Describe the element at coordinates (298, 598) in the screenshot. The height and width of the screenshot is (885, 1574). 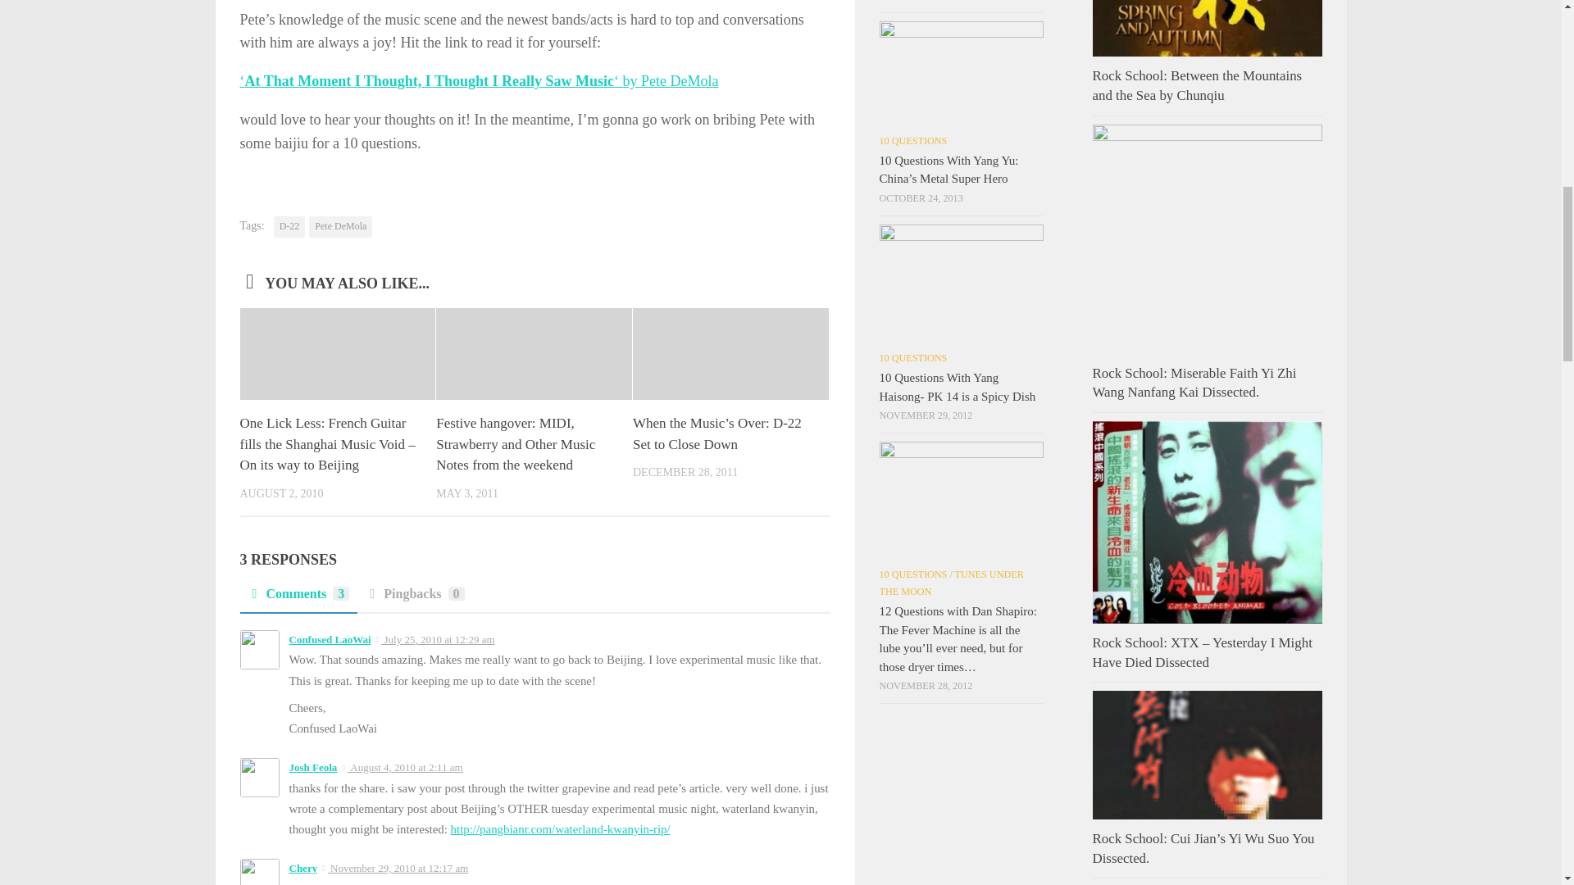
I see `Comments3` at that location.